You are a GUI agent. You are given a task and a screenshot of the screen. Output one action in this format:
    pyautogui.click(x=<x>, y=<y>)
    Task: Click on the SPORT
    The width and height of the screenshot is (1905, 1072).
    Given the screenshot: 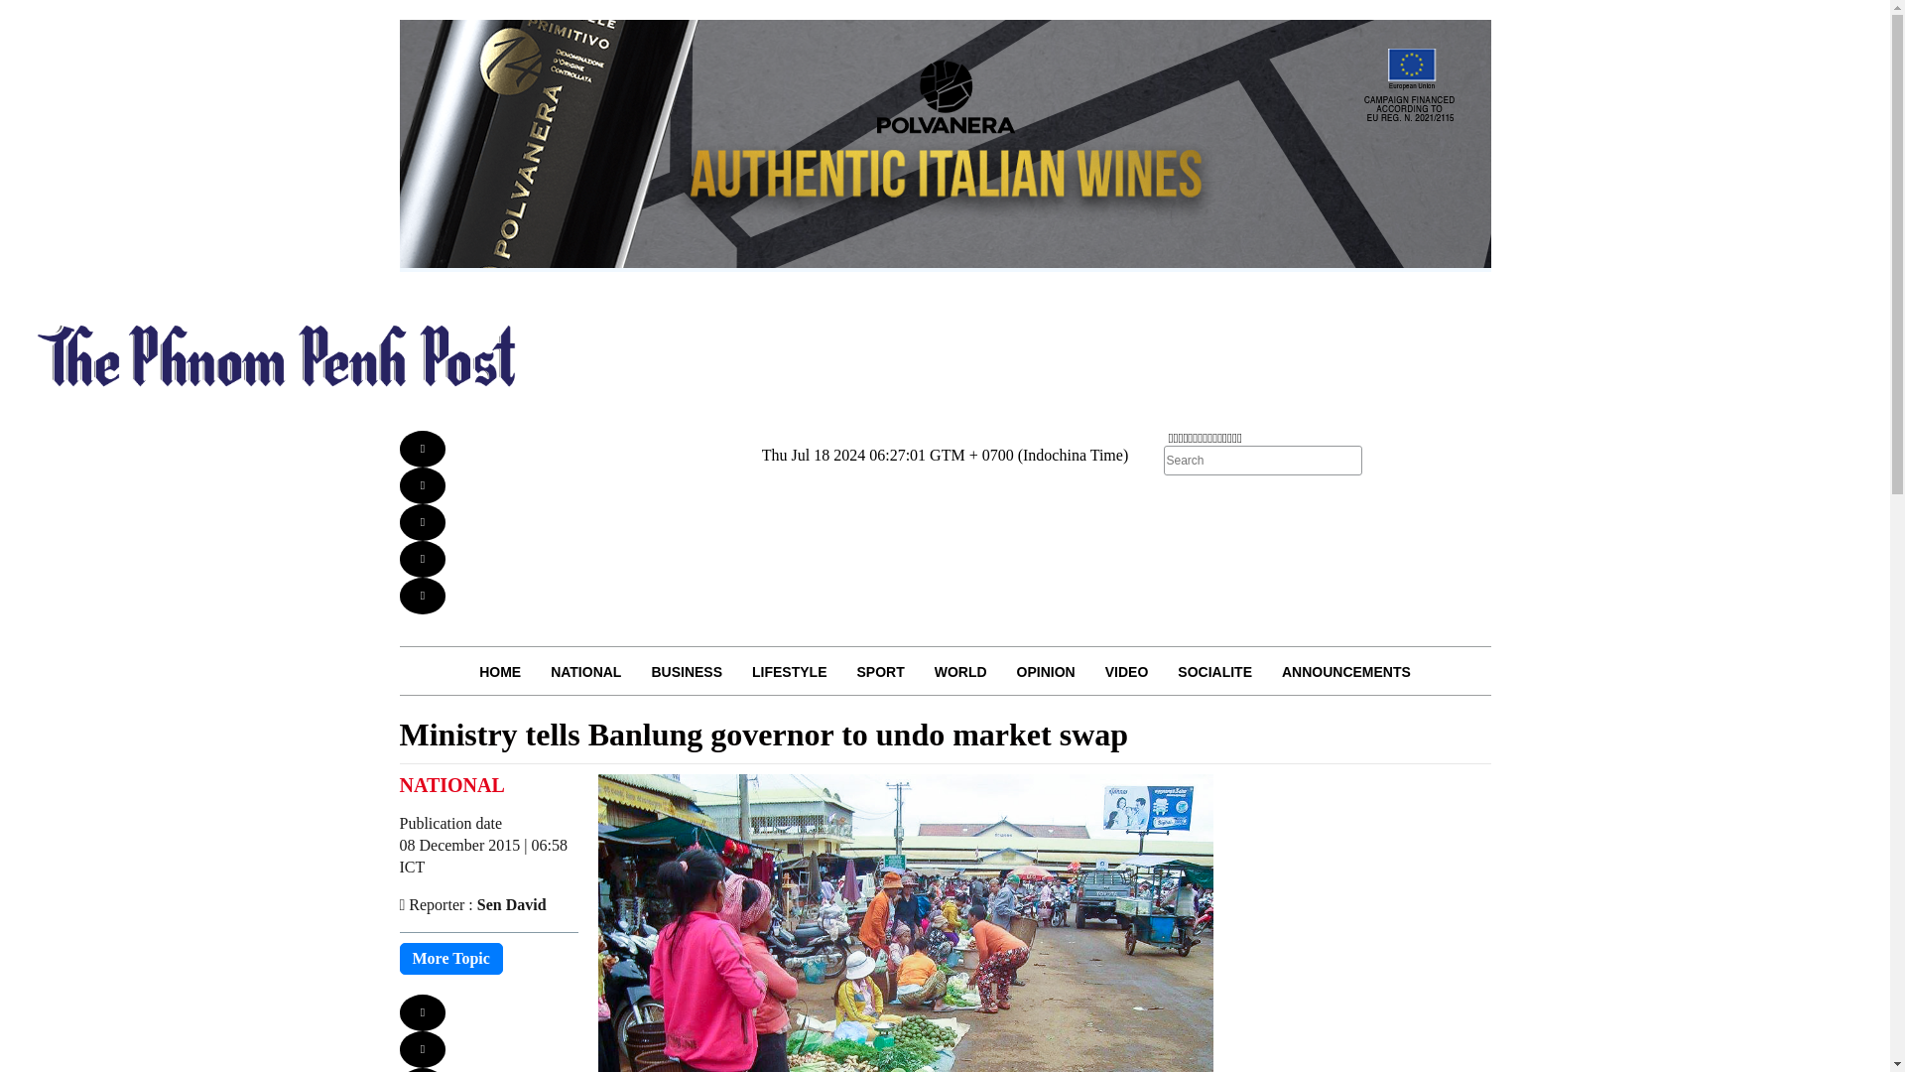 What is the action you would take?
    pyautogui.click(x=879, y=671)
    